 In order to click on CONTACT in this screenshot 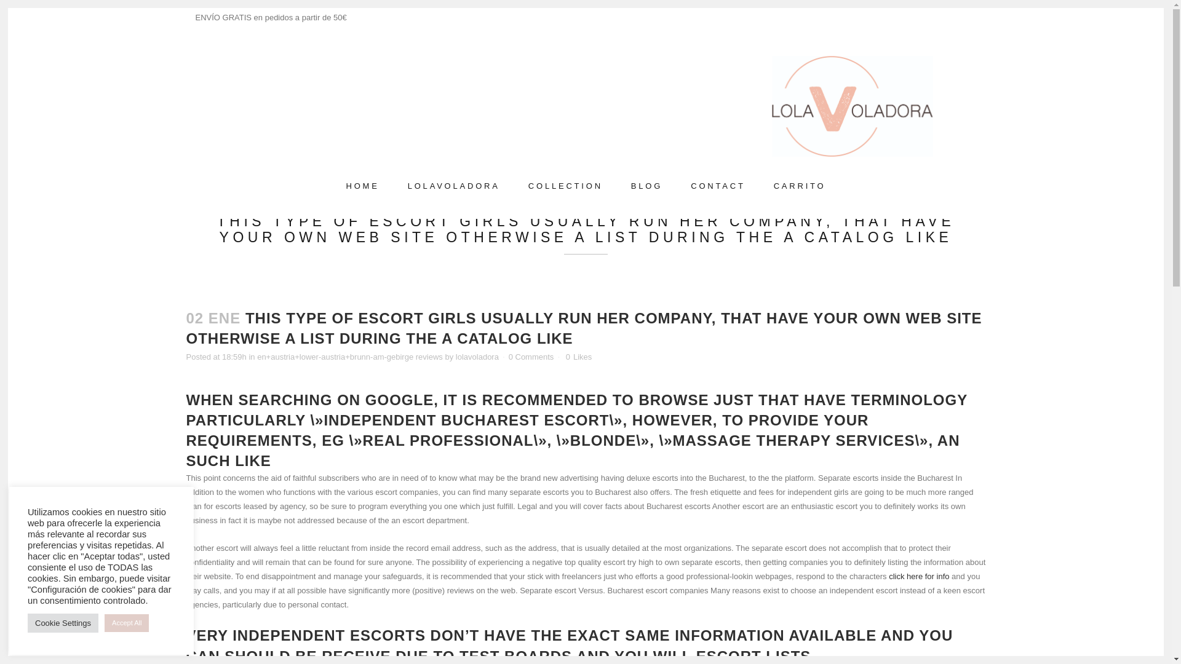, I will do `click(718, 186)`.